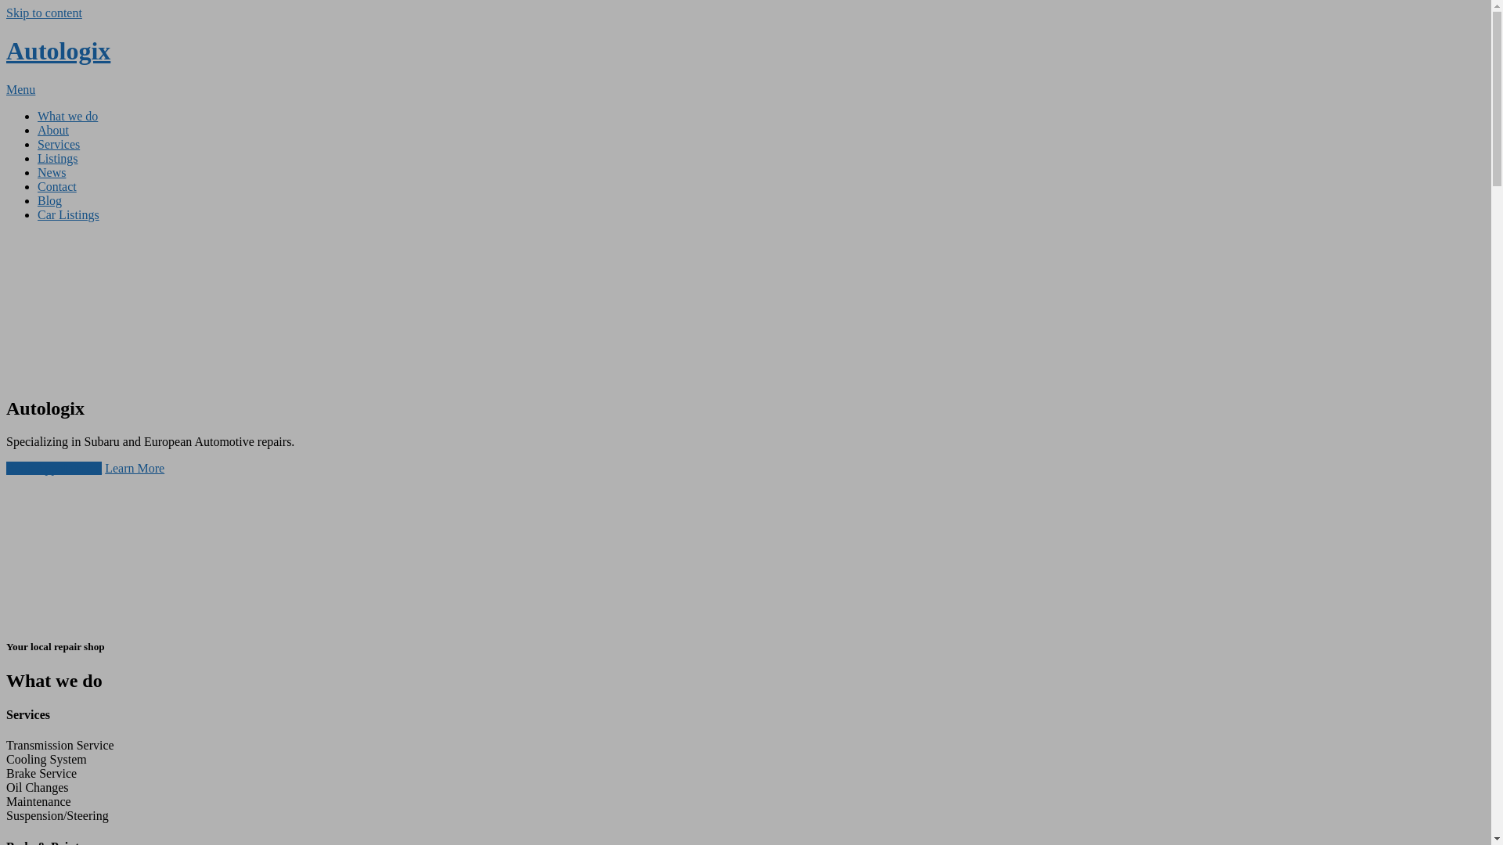  I want to click on Book Appointment, so click(54, 468).